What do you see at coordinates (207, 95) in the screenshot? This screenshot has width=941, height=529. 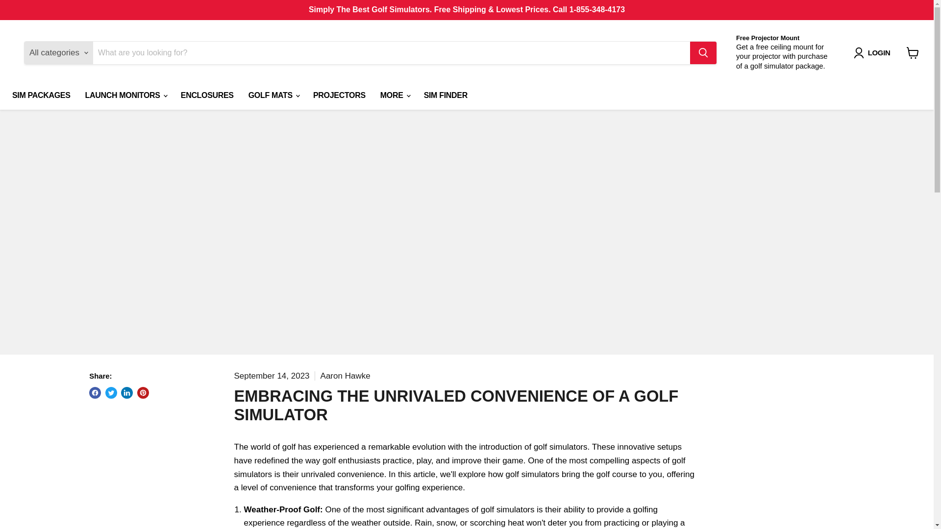 I see `ENCLOSURES` at bounding box center [207, 95].